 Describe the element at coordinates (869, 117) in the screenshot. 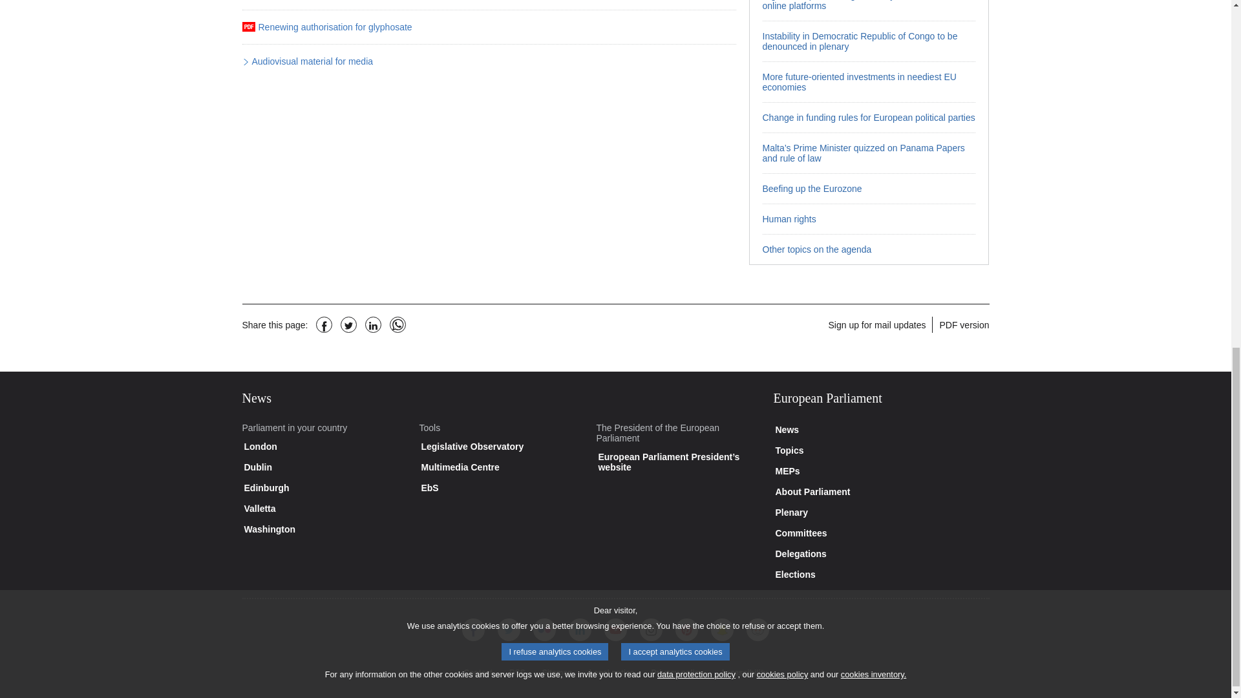

I see `Go to the page` at that location.